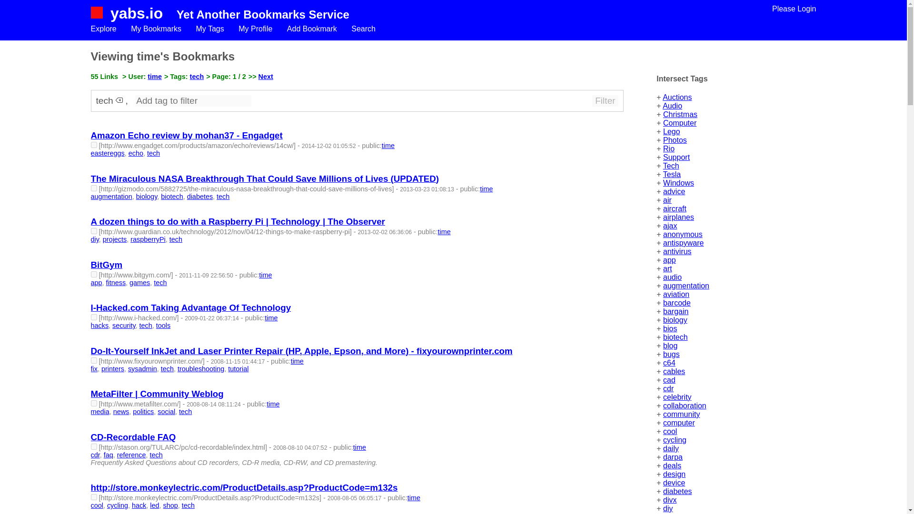 The width and height of the screenshot is (914, 514). Describe the element at coordinates (93, 145) in the screenshot. I see `1833` at that location.